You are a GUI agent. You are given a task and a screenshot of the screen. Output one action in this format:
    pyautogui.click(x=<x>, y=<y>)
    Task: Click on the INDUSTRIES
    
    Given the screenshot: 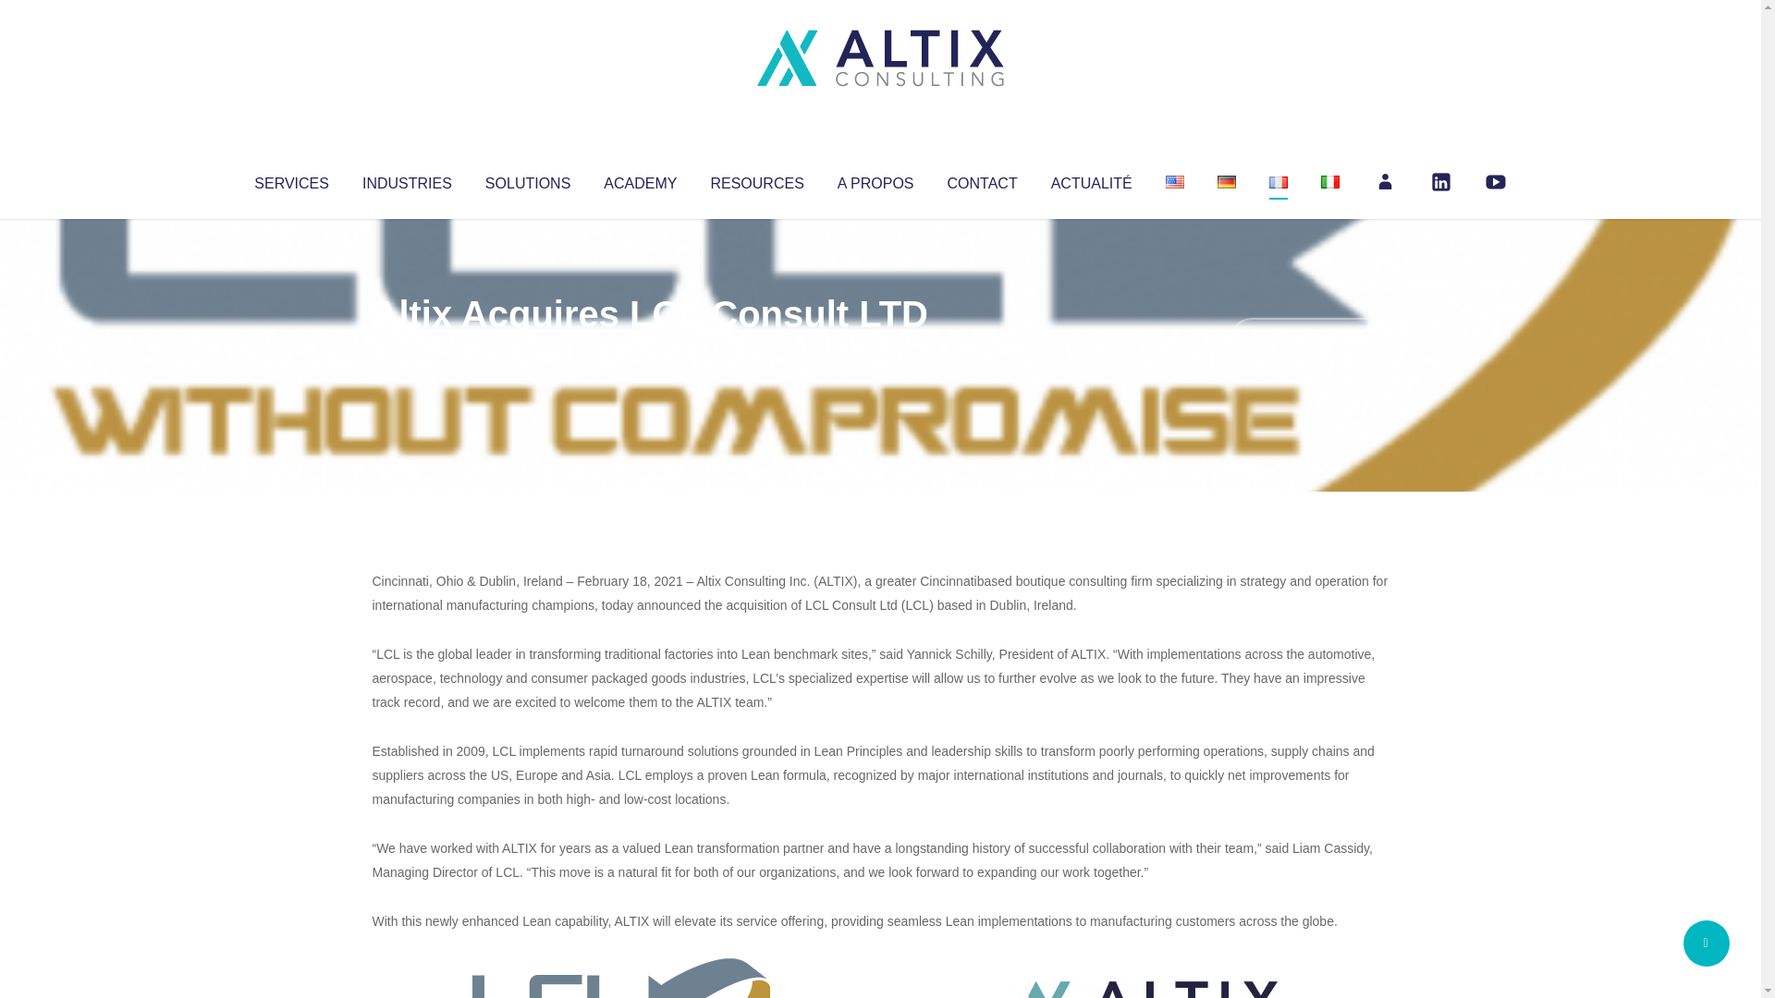 What is the action you would take?
    pyautogui.click(x=407, y=179)
    